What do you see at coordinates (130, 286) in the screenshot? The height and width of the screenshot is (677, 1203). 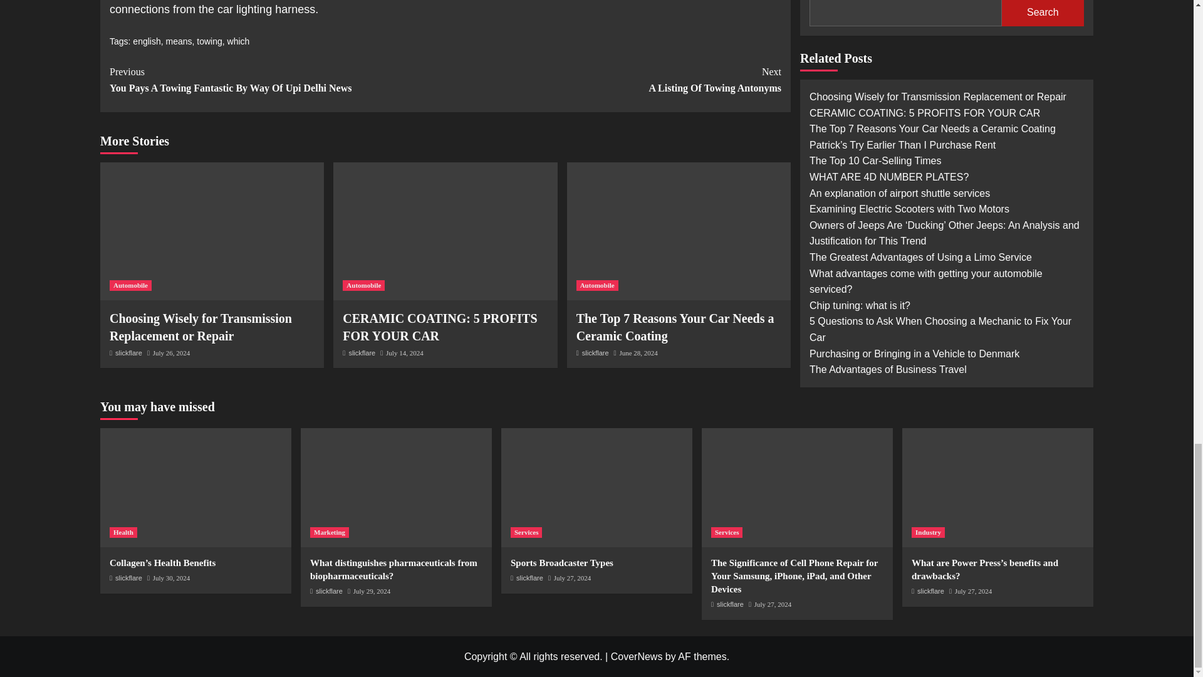 I see `Automobile` at bounding box center [130, 286].